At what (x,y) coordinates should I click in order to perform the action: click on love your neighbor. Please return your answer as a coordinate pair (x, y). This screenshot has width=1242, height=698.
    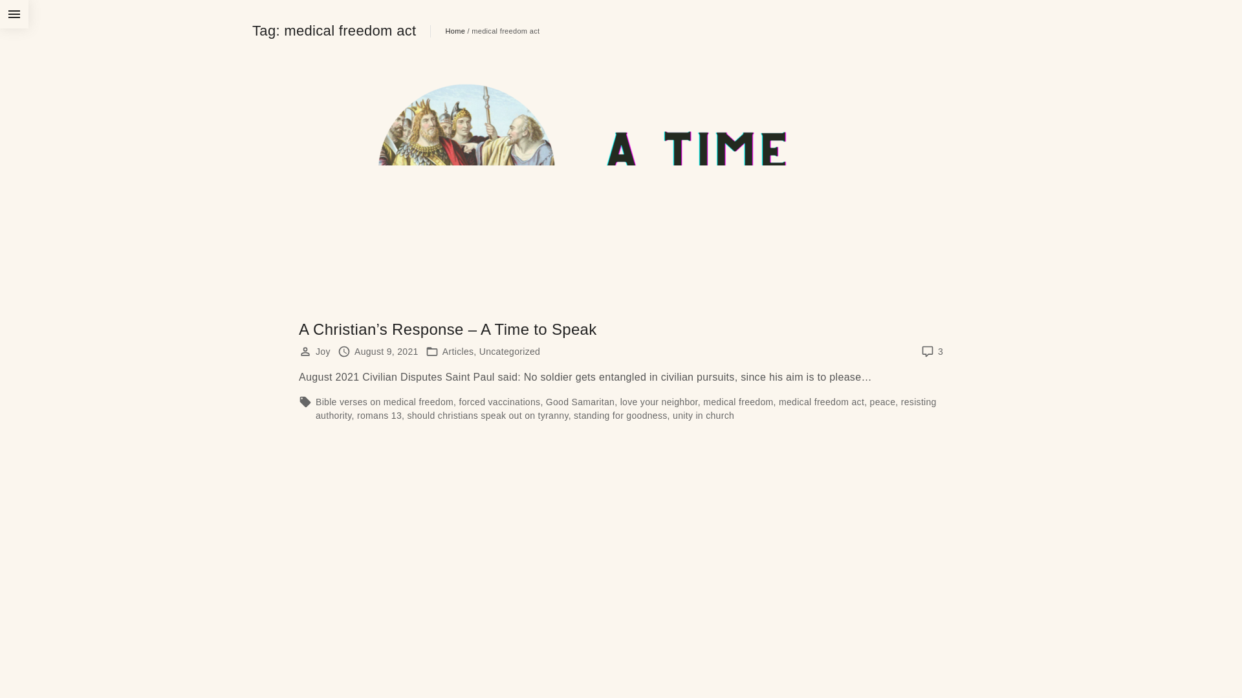
    Looking at the image, I should click on (659, 402).